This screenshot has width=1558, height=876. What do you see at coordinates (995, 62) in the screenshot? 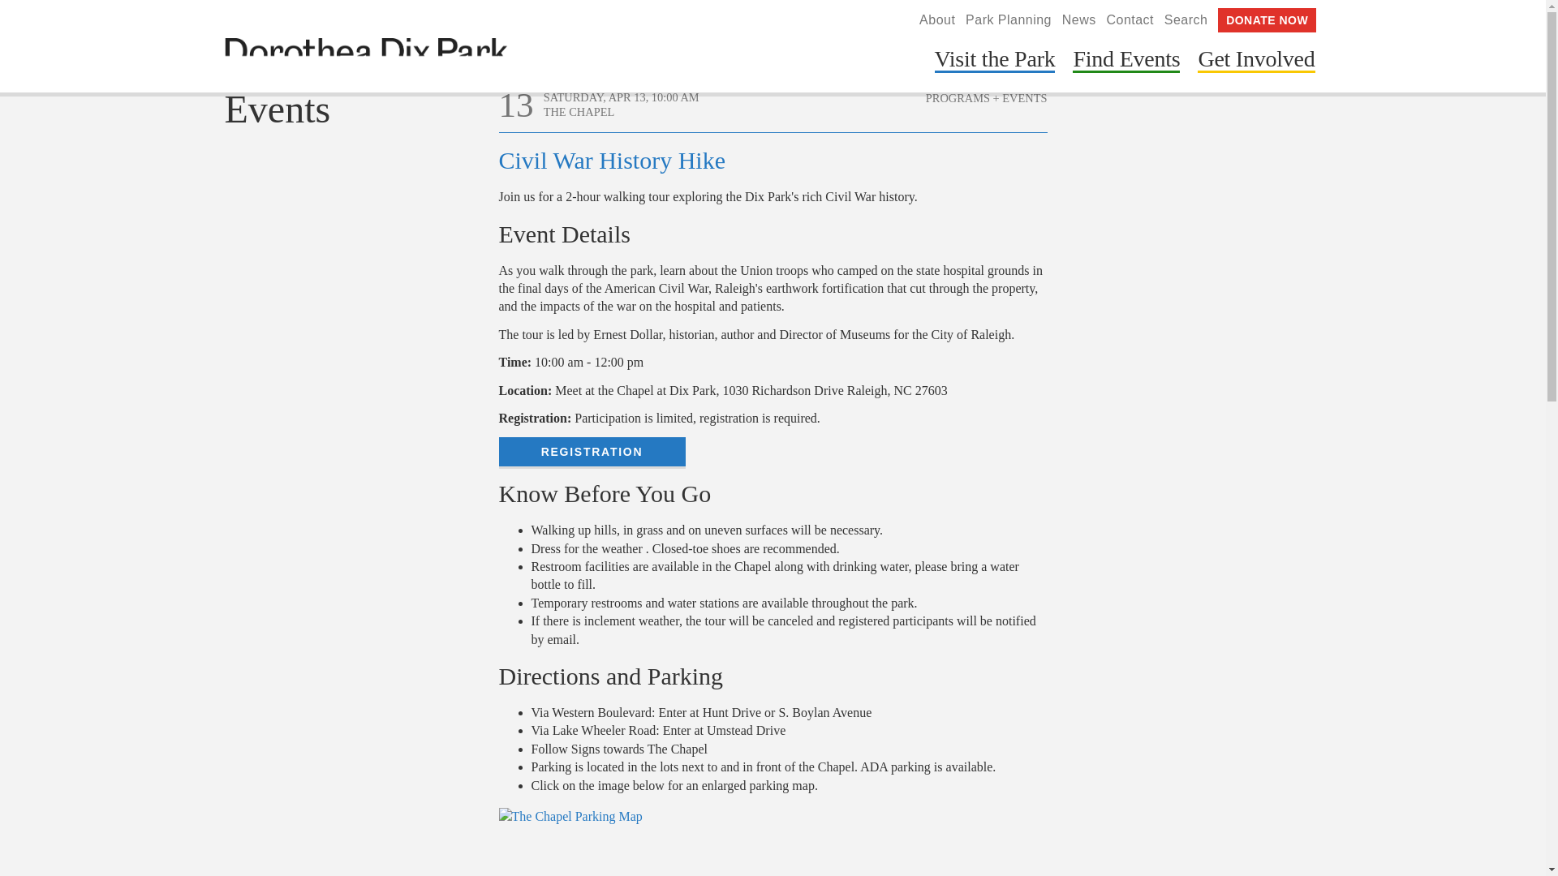
I see `Visit the Park` at bounding box center [995, 62].